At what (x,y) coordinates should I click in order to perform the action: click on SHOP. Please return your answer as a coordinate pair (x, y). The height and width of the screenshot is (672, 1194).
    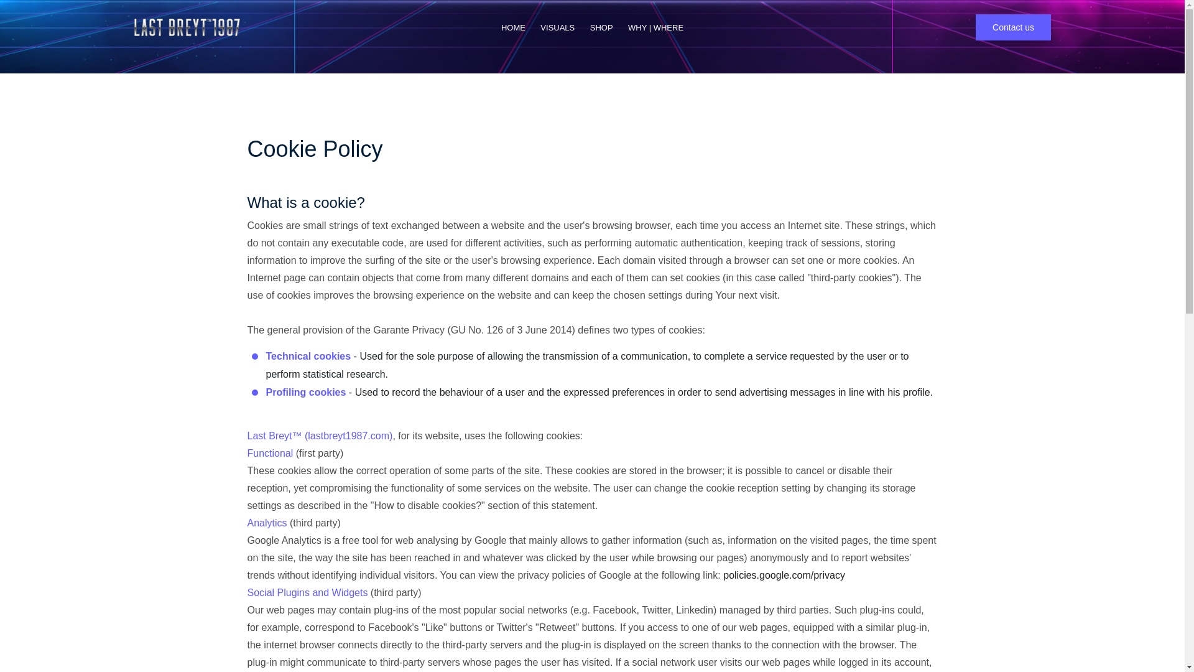
    Looking at the image, I should click on (601, 27).